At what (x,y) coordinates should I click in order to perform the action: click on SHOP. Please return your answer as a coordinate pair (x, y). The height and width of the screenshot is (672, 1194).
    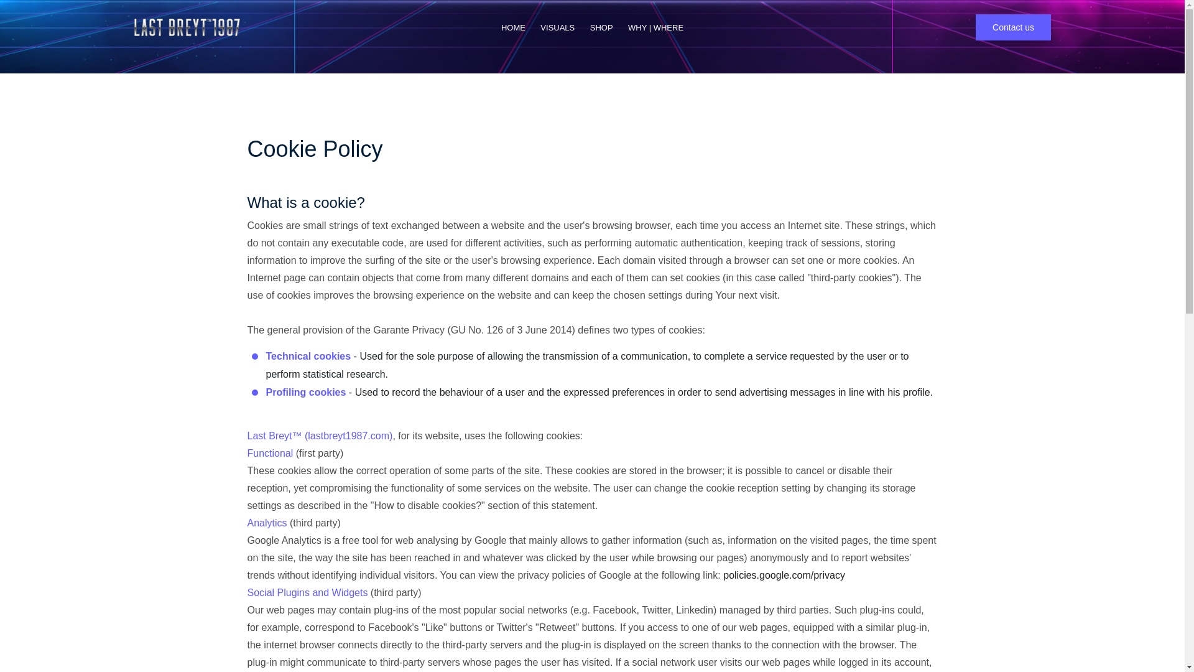
    Looking at the image, I should click on (601, 27).